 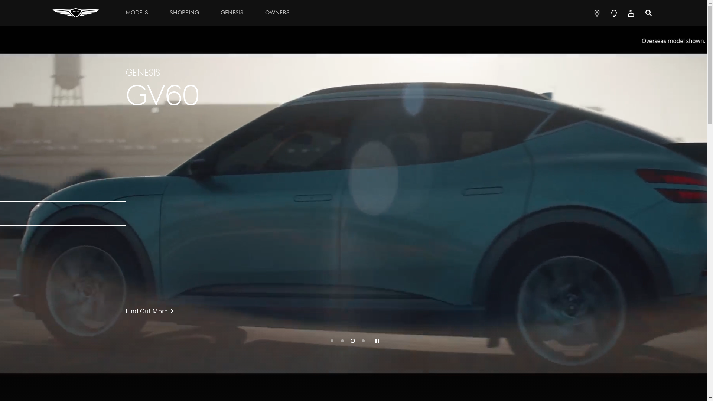 What do you see at coordinates (631, 13) in the screenshot?
I see `MY GENESIS` at bounding box center [631, 13].